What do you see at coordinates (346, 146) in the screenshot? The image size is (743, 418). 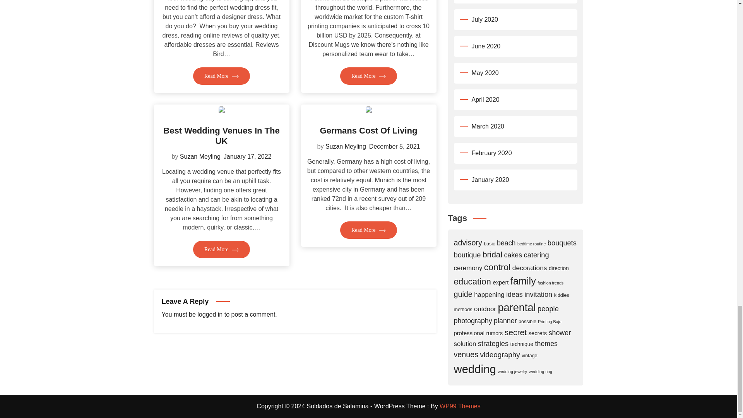 I see `Suzan Meyling` at bounding box center [346, 146].